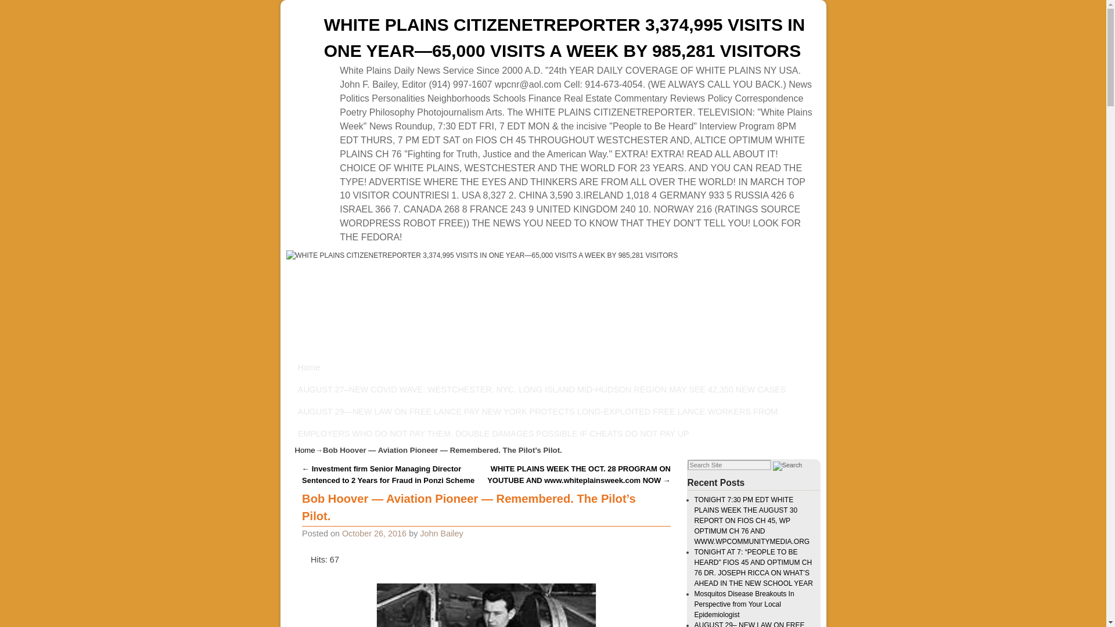 Image resolution: width=1115 pixels, height=627 pixels. I want to click on View all posts by John Bailey, so click(441, 533).